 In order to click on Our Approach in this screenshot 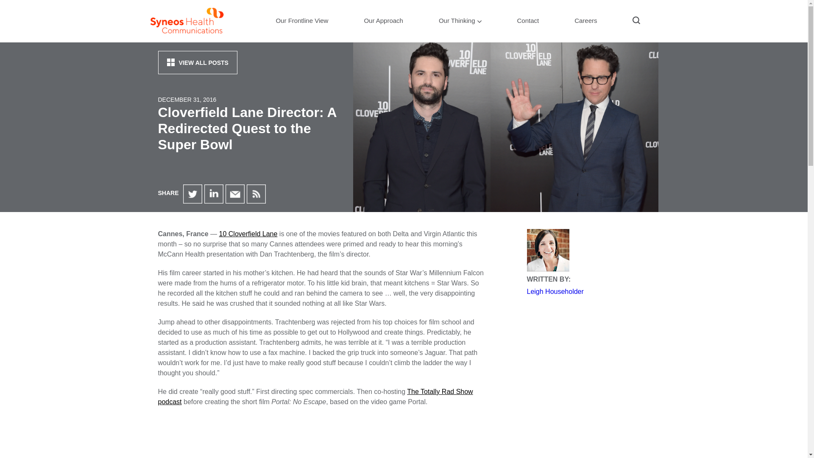, I will do `click(383, 25)`.